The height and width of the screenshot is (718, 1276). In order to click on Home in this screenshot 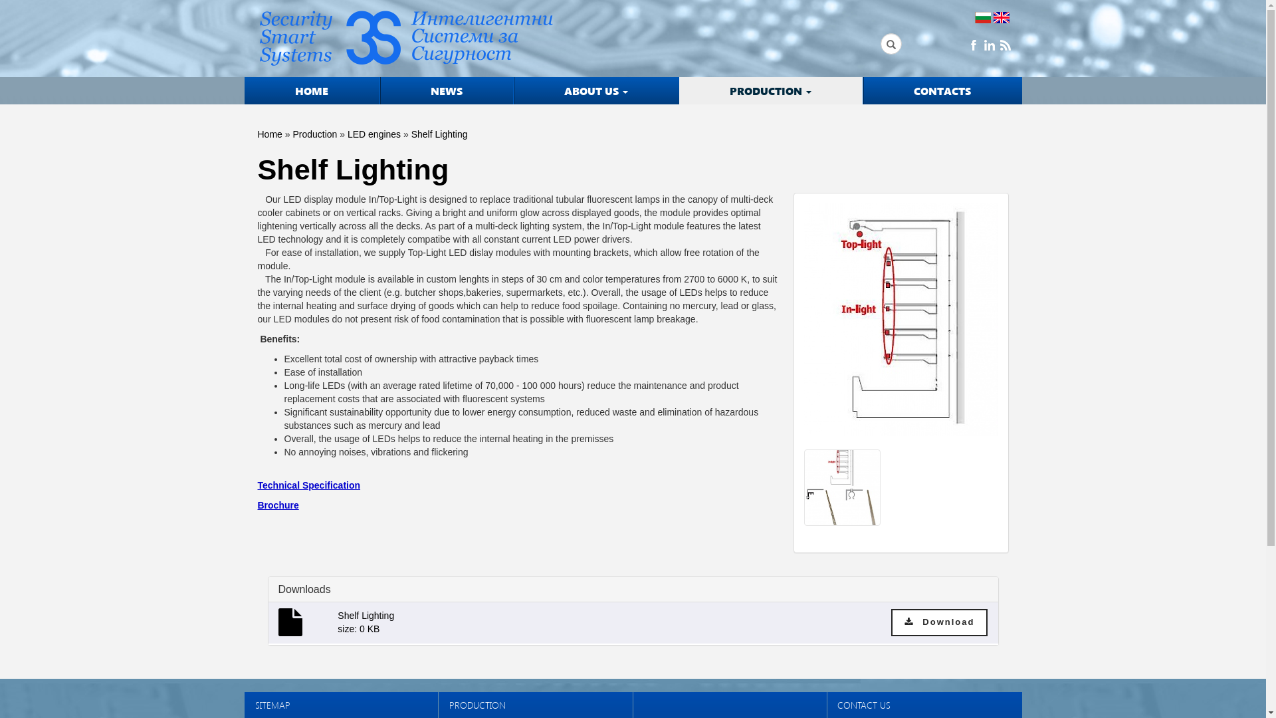, I will do `click(270, 134)`.